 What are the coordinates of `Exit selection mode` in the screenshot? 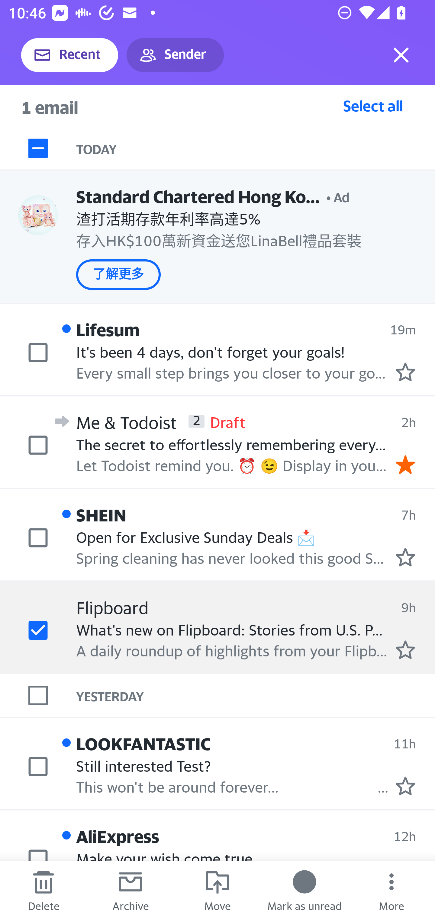 It's located at (401, 55).